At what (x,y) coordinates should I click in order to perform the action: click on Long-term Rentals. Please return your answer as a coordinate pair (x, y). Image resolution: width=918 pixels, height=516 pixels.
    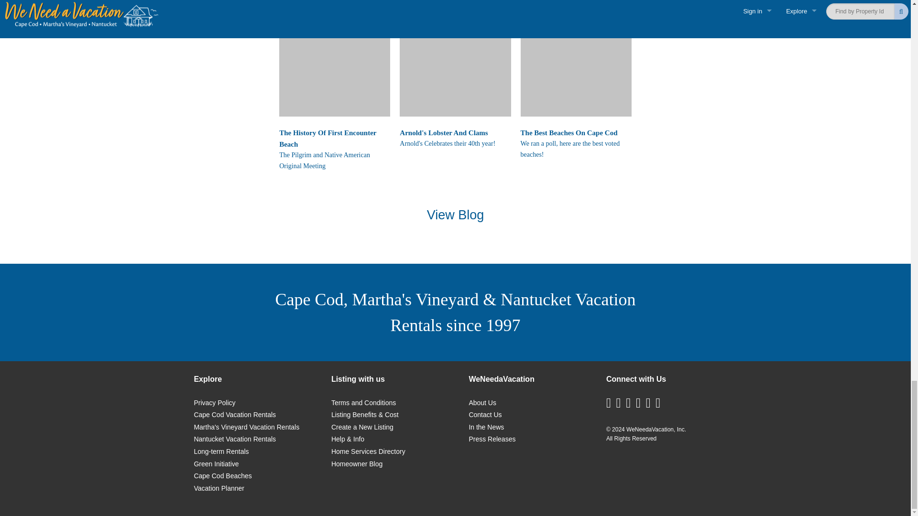
    Looking at the image, I should click on (221, 451).